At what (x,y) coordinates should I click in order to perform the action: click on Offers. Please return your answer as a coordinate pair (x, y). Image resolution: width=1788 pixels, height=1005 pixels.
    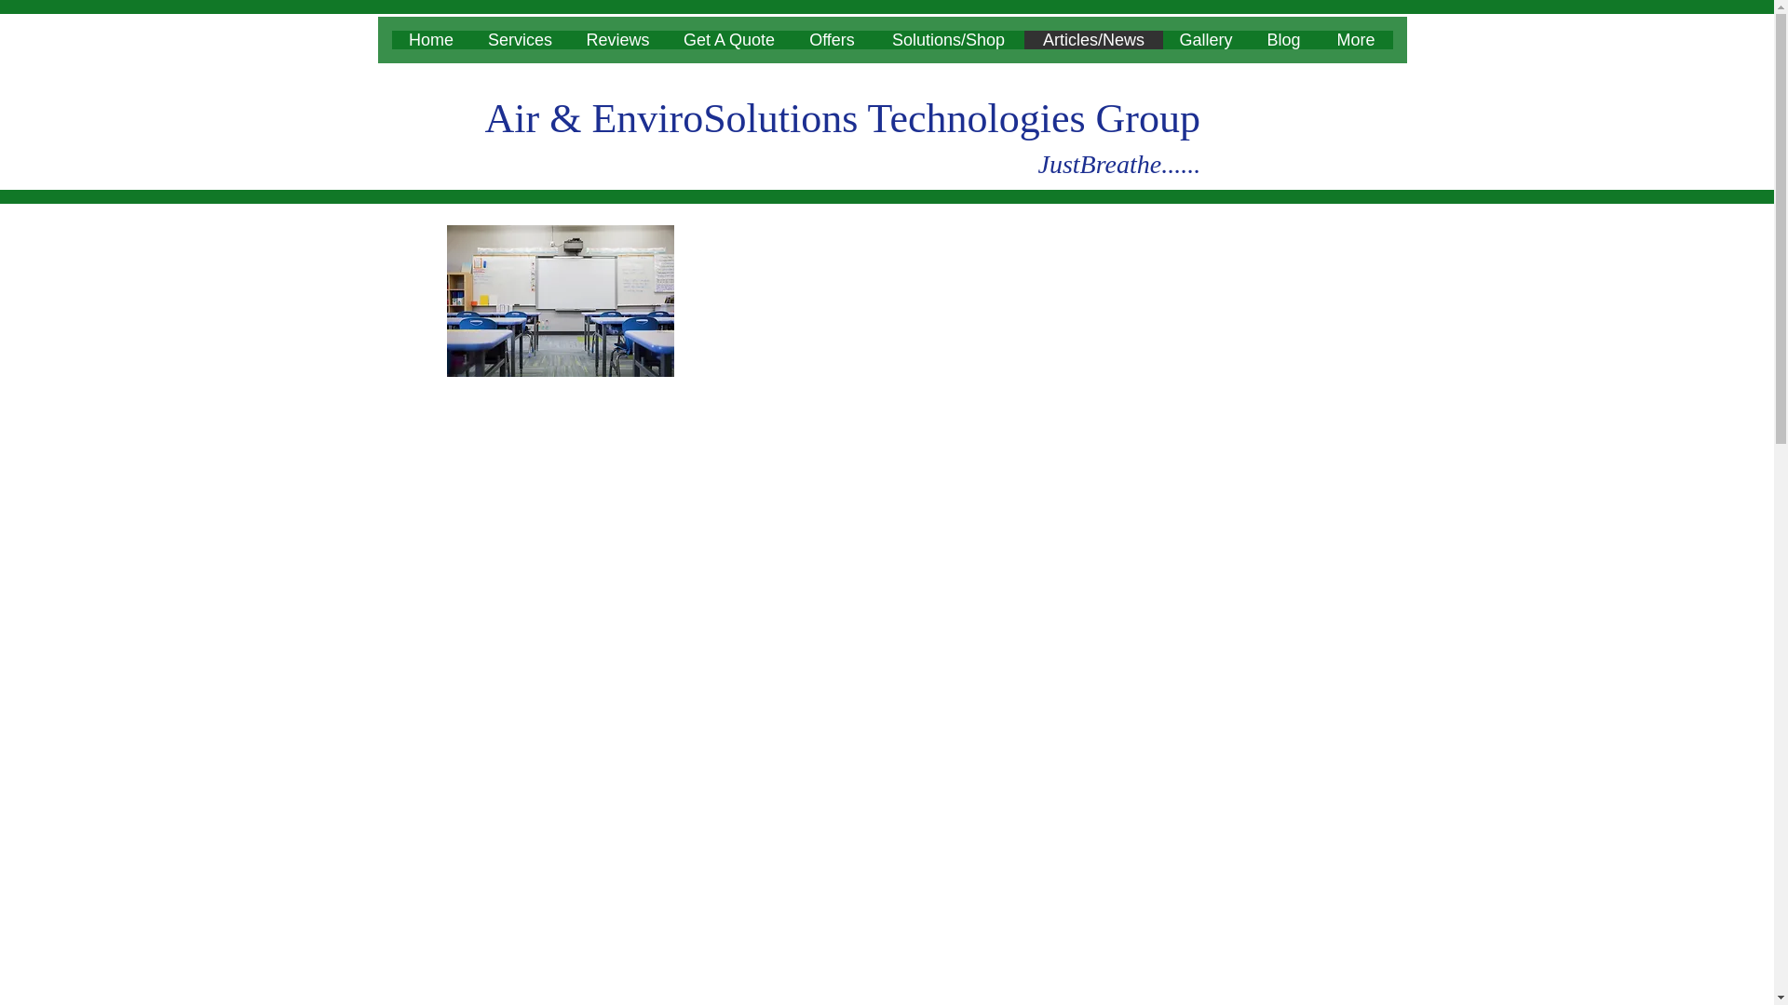
    Looking at the image, I should click on (832, 39).